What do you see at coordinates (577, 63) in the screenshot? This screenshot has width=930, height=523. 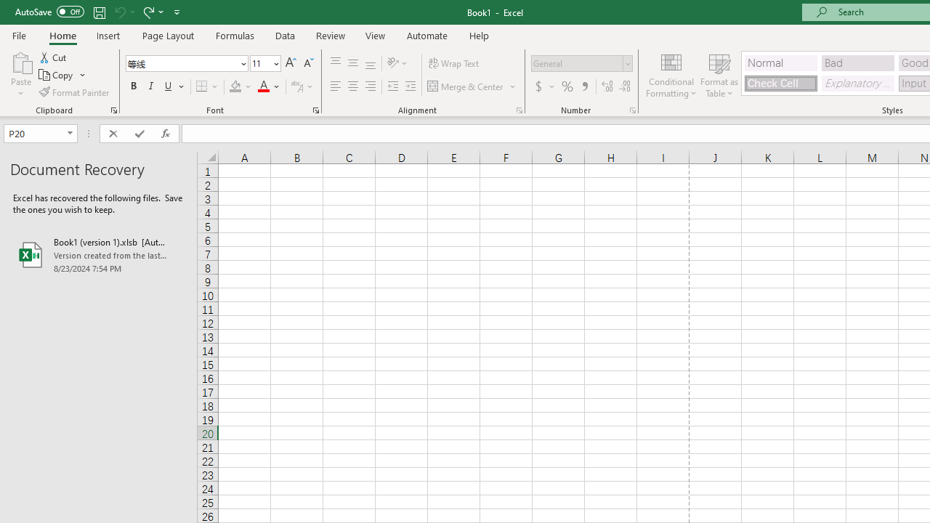 I see `Number Format` at bounding box center [577, 63].